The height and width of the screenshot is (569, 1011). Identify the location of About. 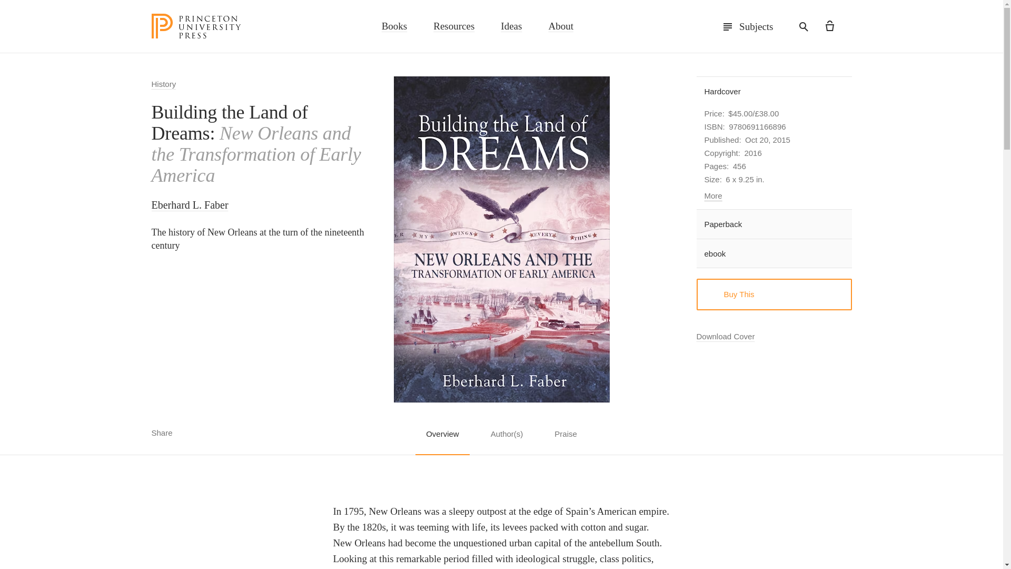
(560, 28).